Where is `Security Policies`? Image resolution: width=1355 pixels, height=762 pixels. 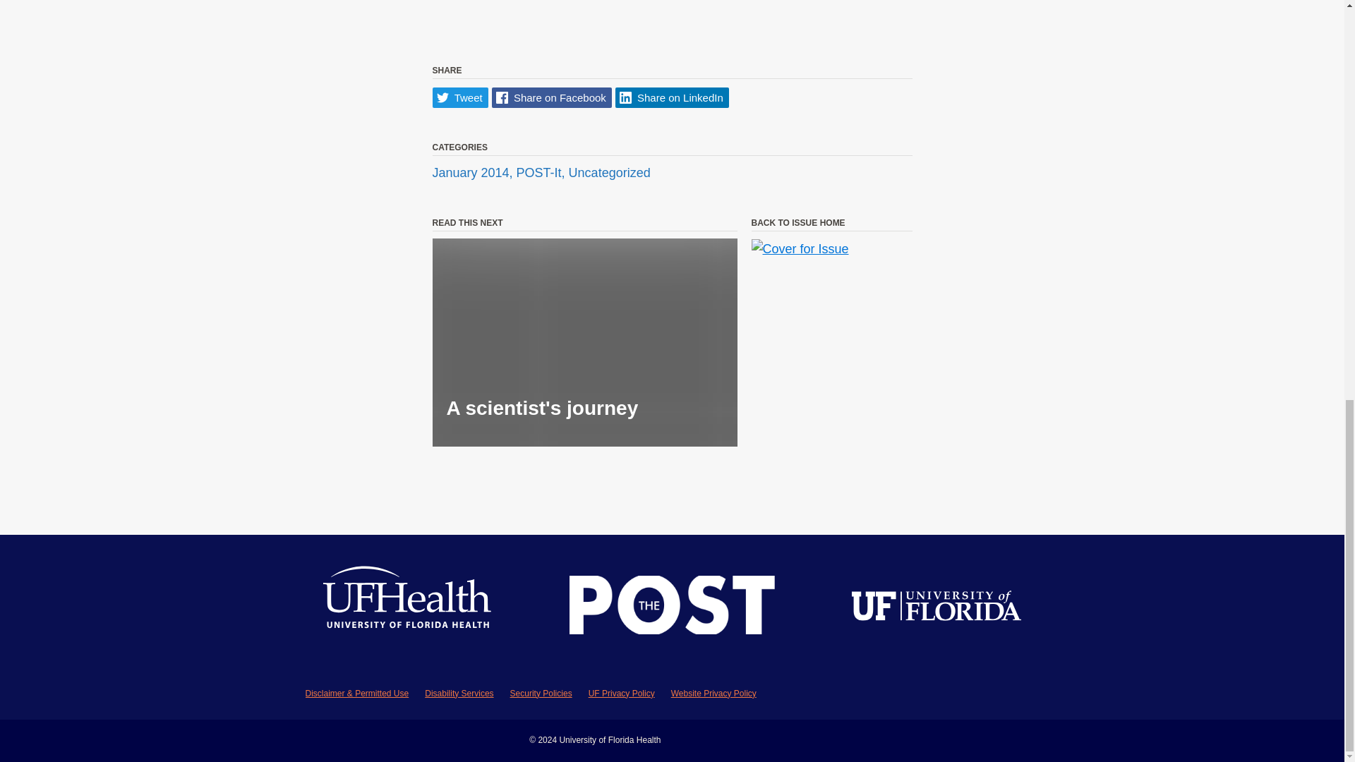 Security Policies is located at coordinates (541, 694).